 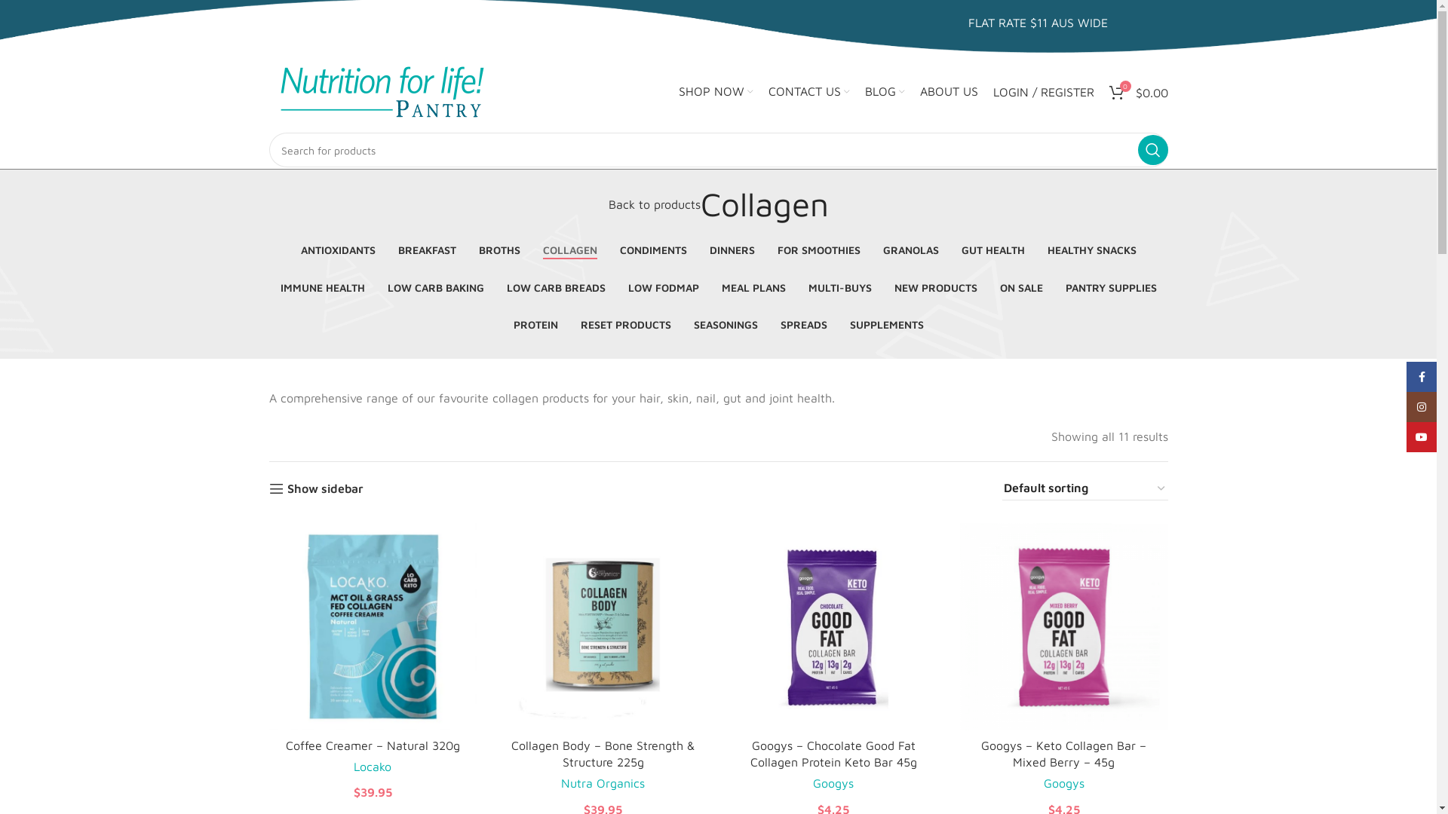 What do you see at coordinates (971, 341) in the screenshot?
I see `Log in` at bounding box center [971, 341].